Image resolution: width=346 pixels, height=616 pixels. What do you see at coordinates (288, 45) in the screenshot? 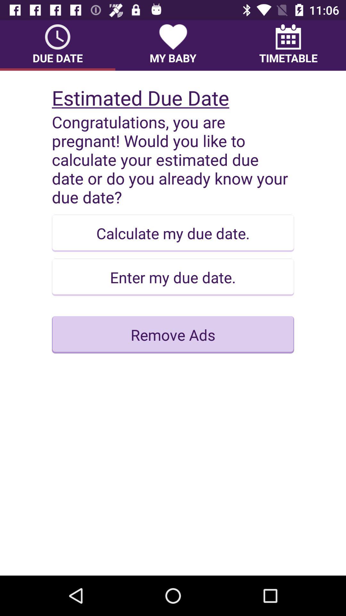
I see `turn on the icon at the top right corner` at bounding box center [288, 45].